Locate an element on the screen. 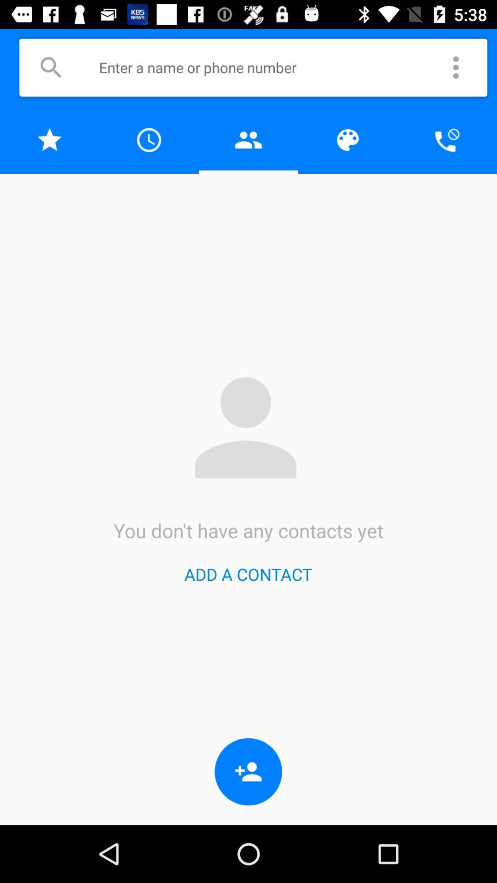 The image size is (497, 883). turn on add a contact icon is located at coordinates (248, 574).